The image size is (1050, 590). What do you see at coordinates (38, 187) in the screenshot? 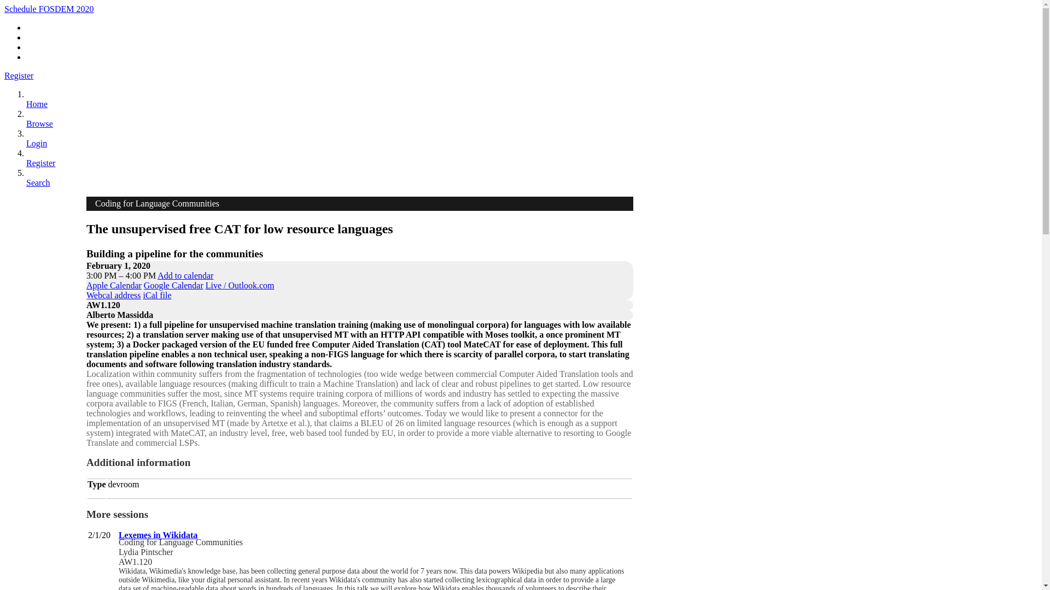
I see `Search` at bounding box center [38, 187].